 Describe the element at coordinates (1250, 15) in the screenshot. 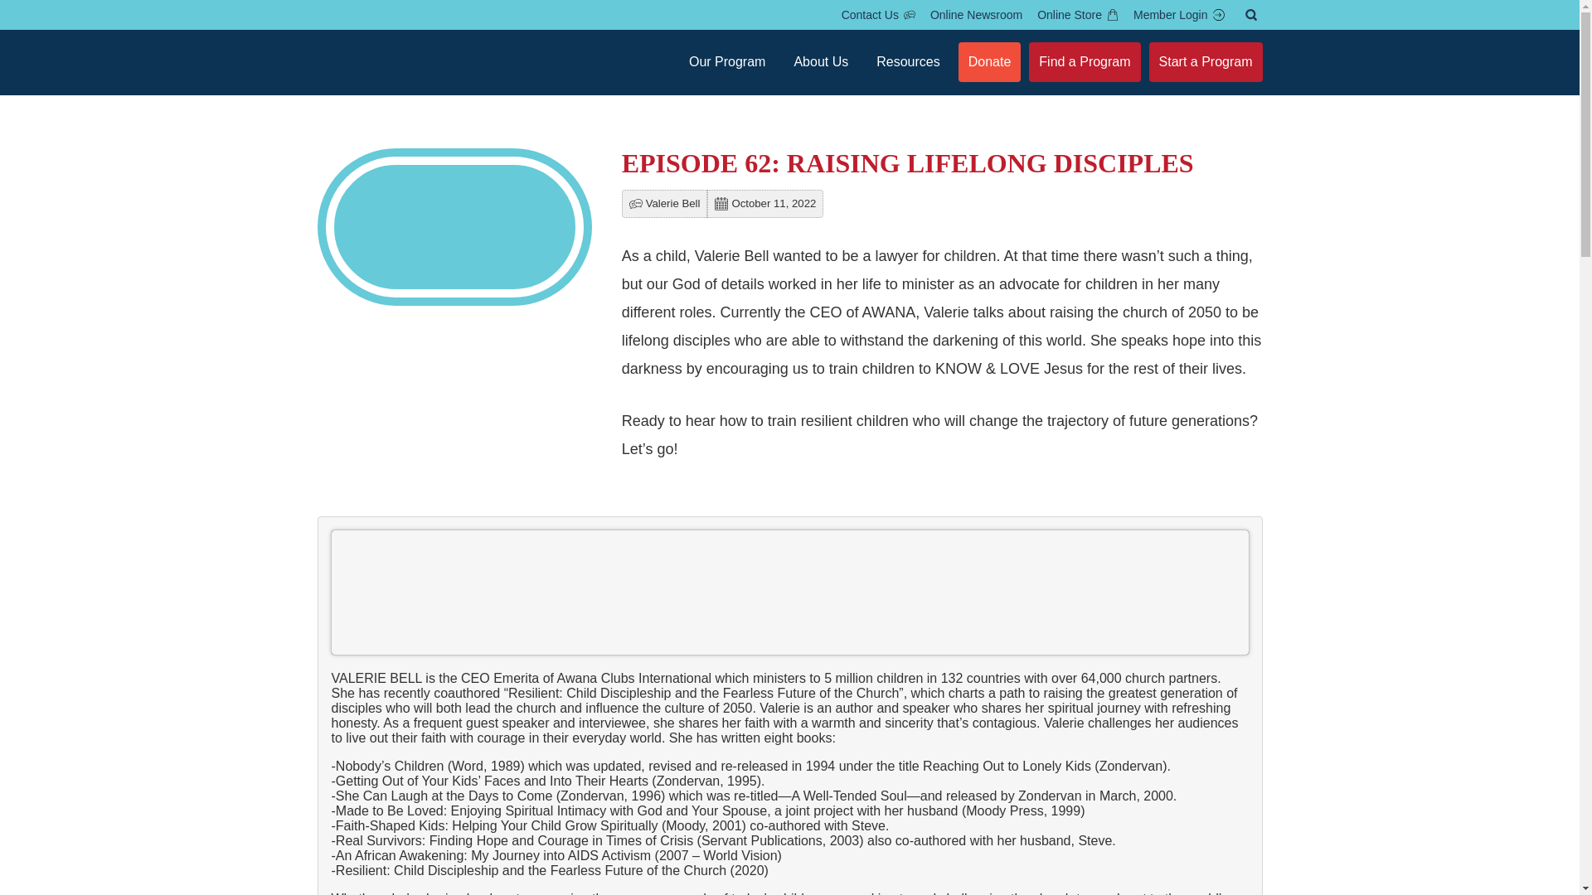

I see `Follow text link to Search page` at that location.